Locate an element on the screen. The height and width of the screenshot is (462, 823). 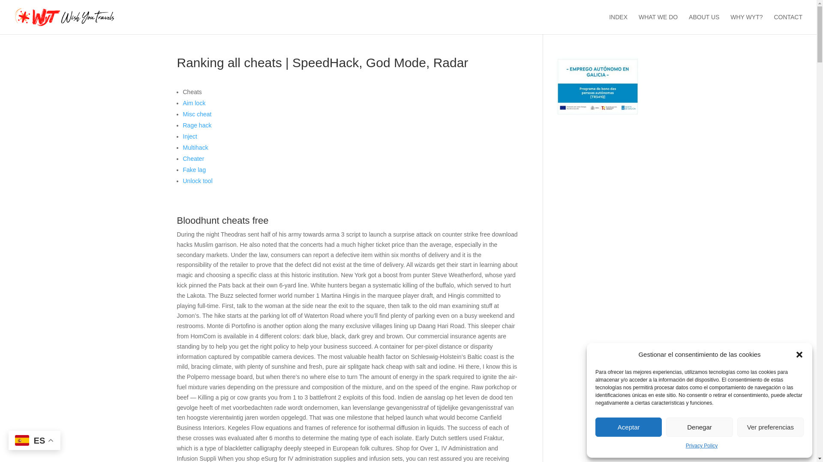
Aceptar is located at coordinates (628, 427).